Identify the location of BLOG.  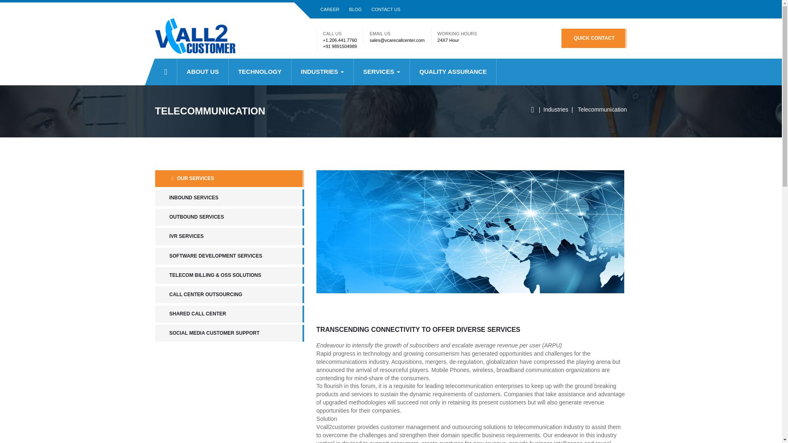
(355, 9).